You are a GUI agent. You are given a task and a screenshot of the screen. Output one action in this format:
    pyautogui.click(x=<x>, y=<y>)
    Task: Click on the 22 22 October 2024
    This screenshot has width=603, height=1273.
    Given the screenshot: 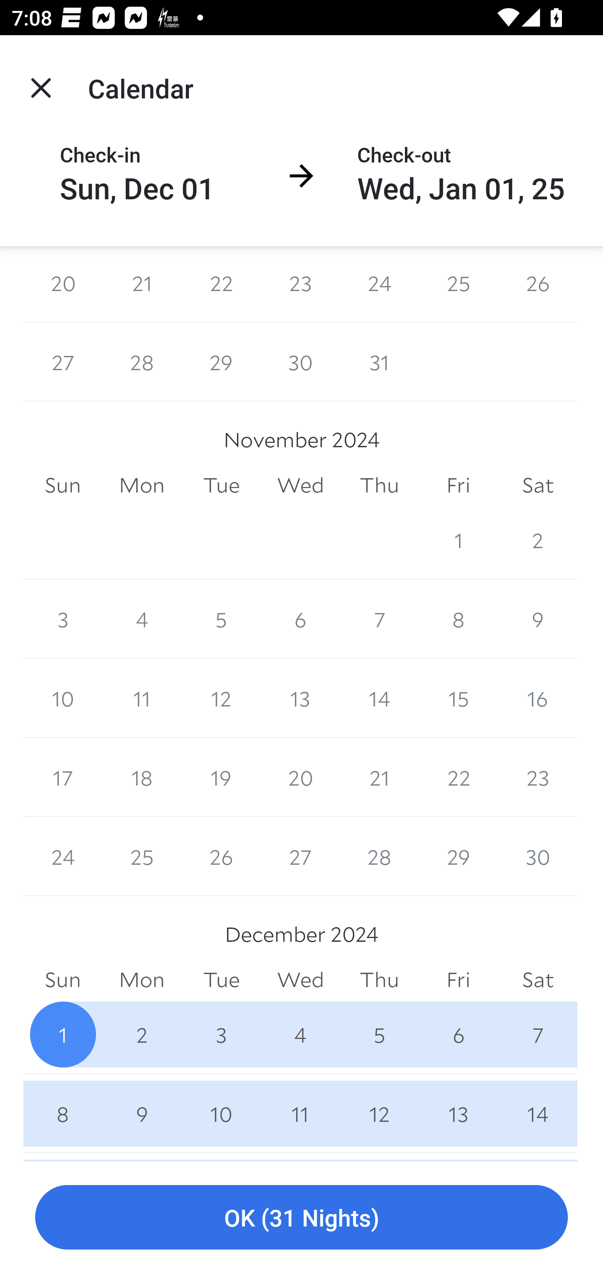 What is the action you would take?
    pyautogui.click(x=221, y=284)
    